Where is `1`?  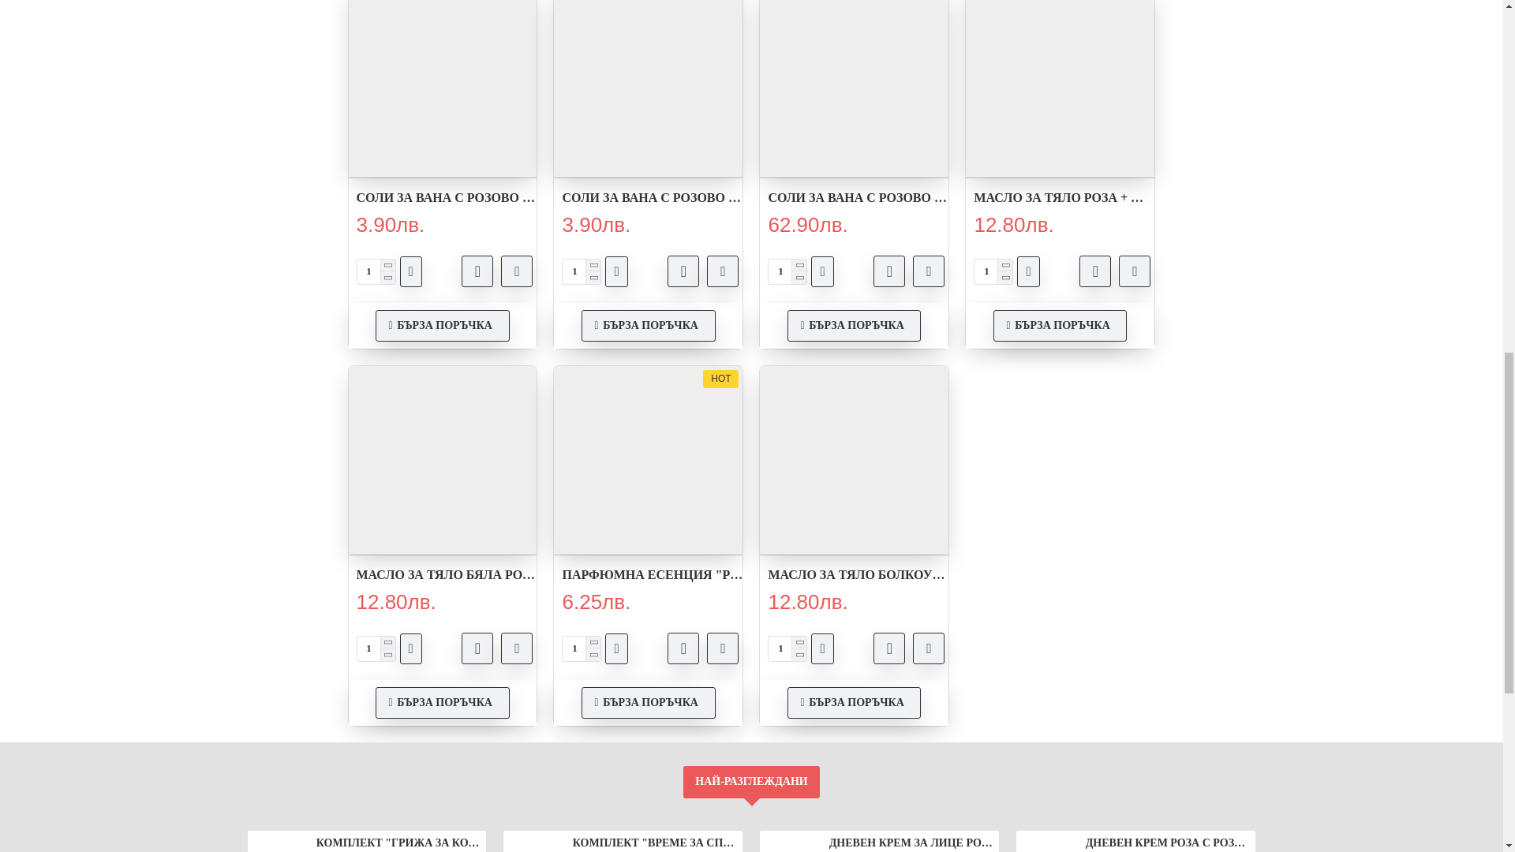 1 is located at coordinates (787, 648).